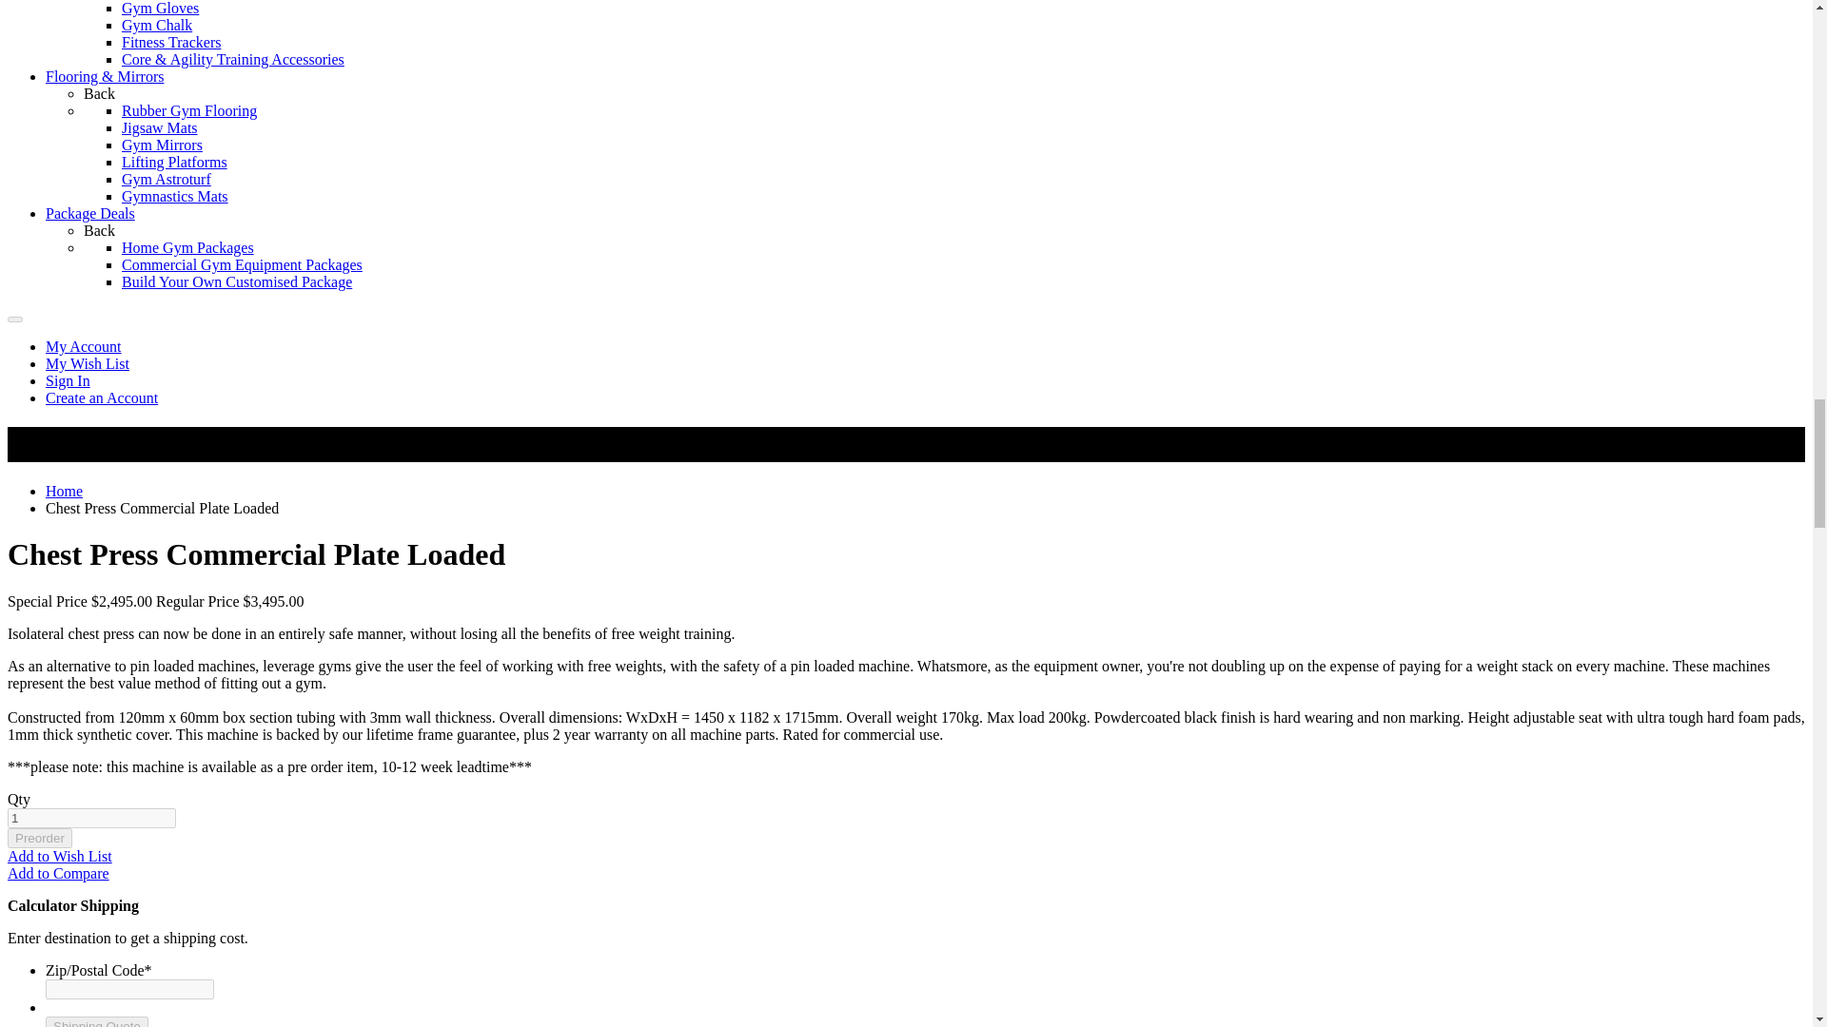 Image resolution: width=1827 pixels, height=1027 pixels. I want to click on 1, so click(91, 818).